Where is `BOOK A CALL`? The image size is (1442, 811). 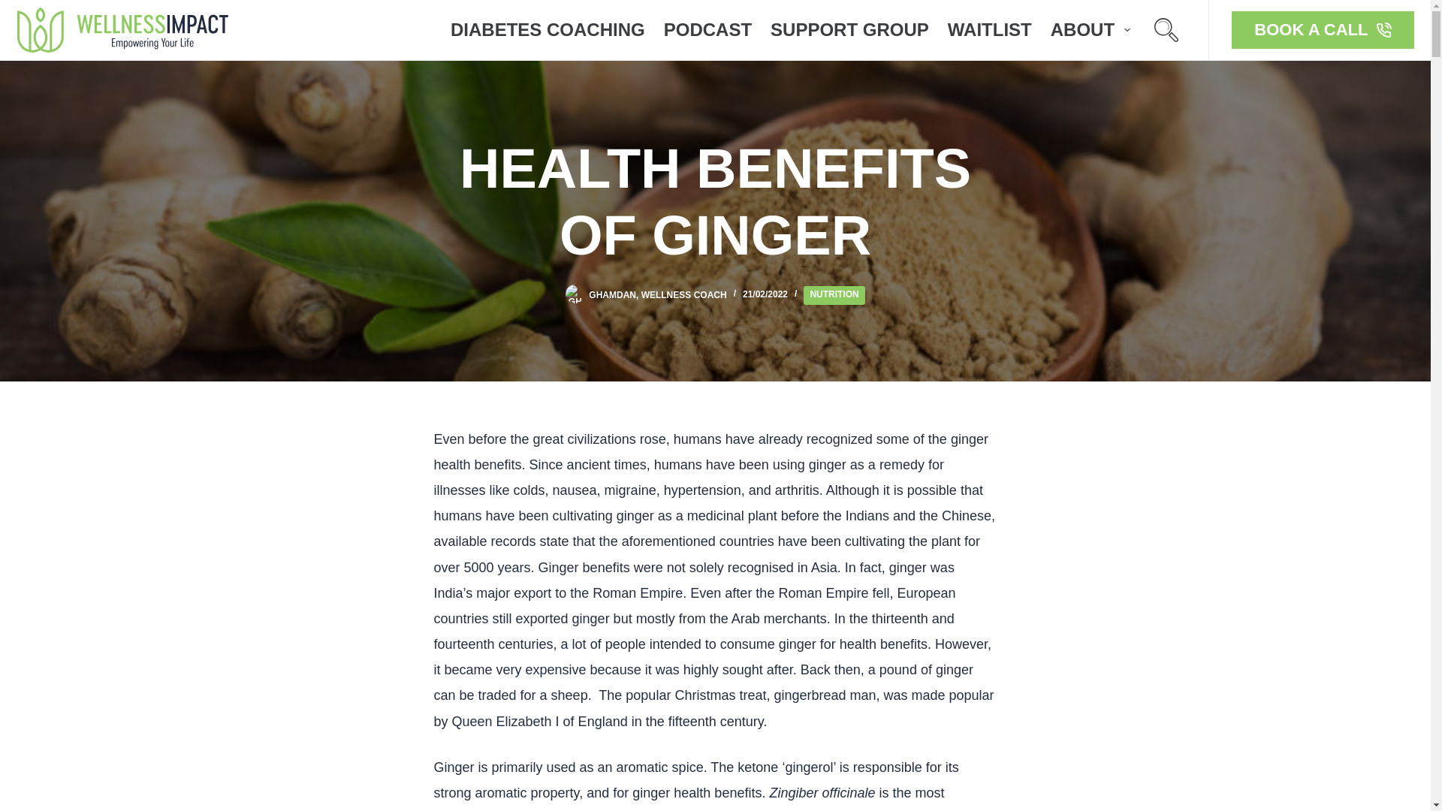 BOOK A CALL is located at coordinates (1322, 30).